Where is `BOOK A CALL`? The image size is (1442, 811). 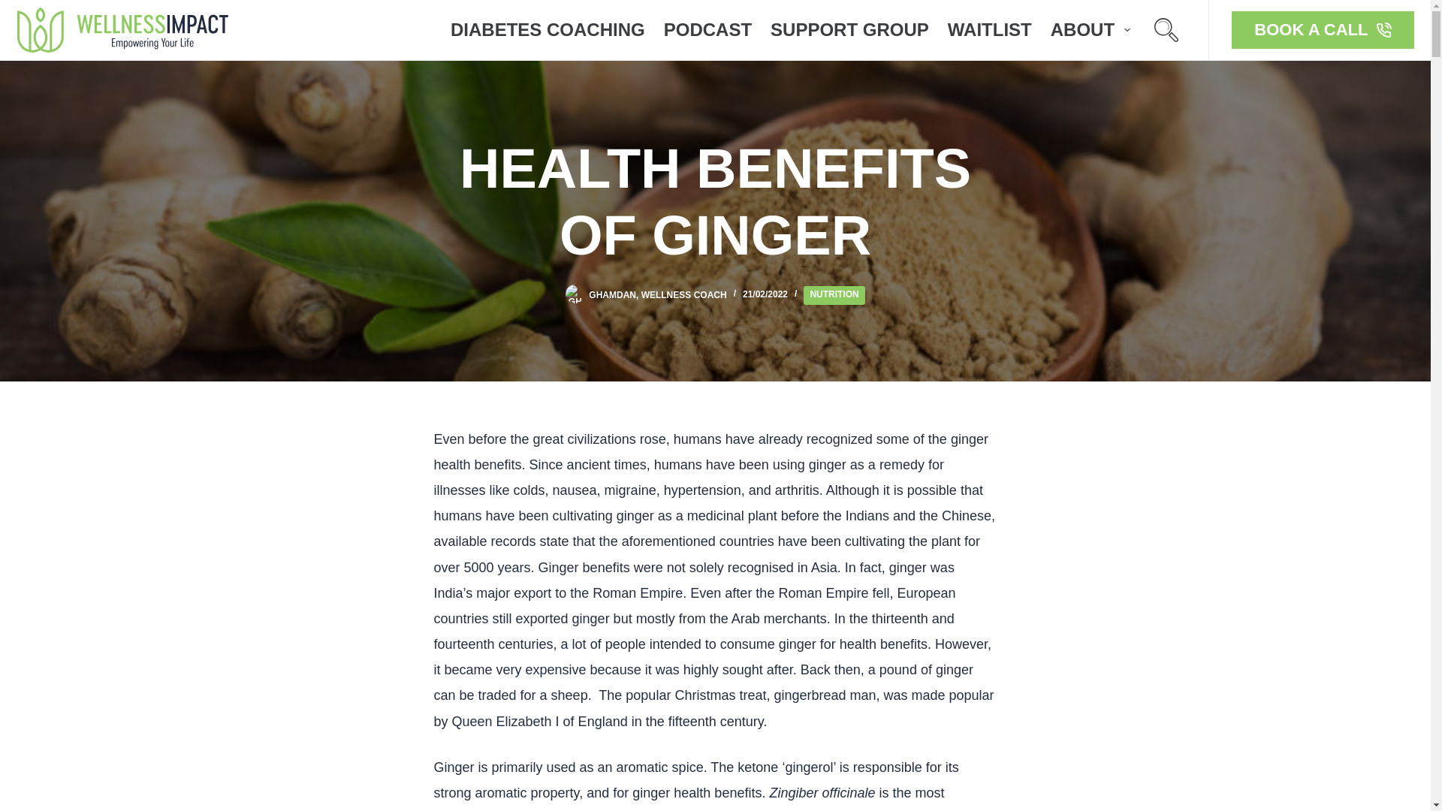 BOOK A CALL is located at coordinates (1322, 30).